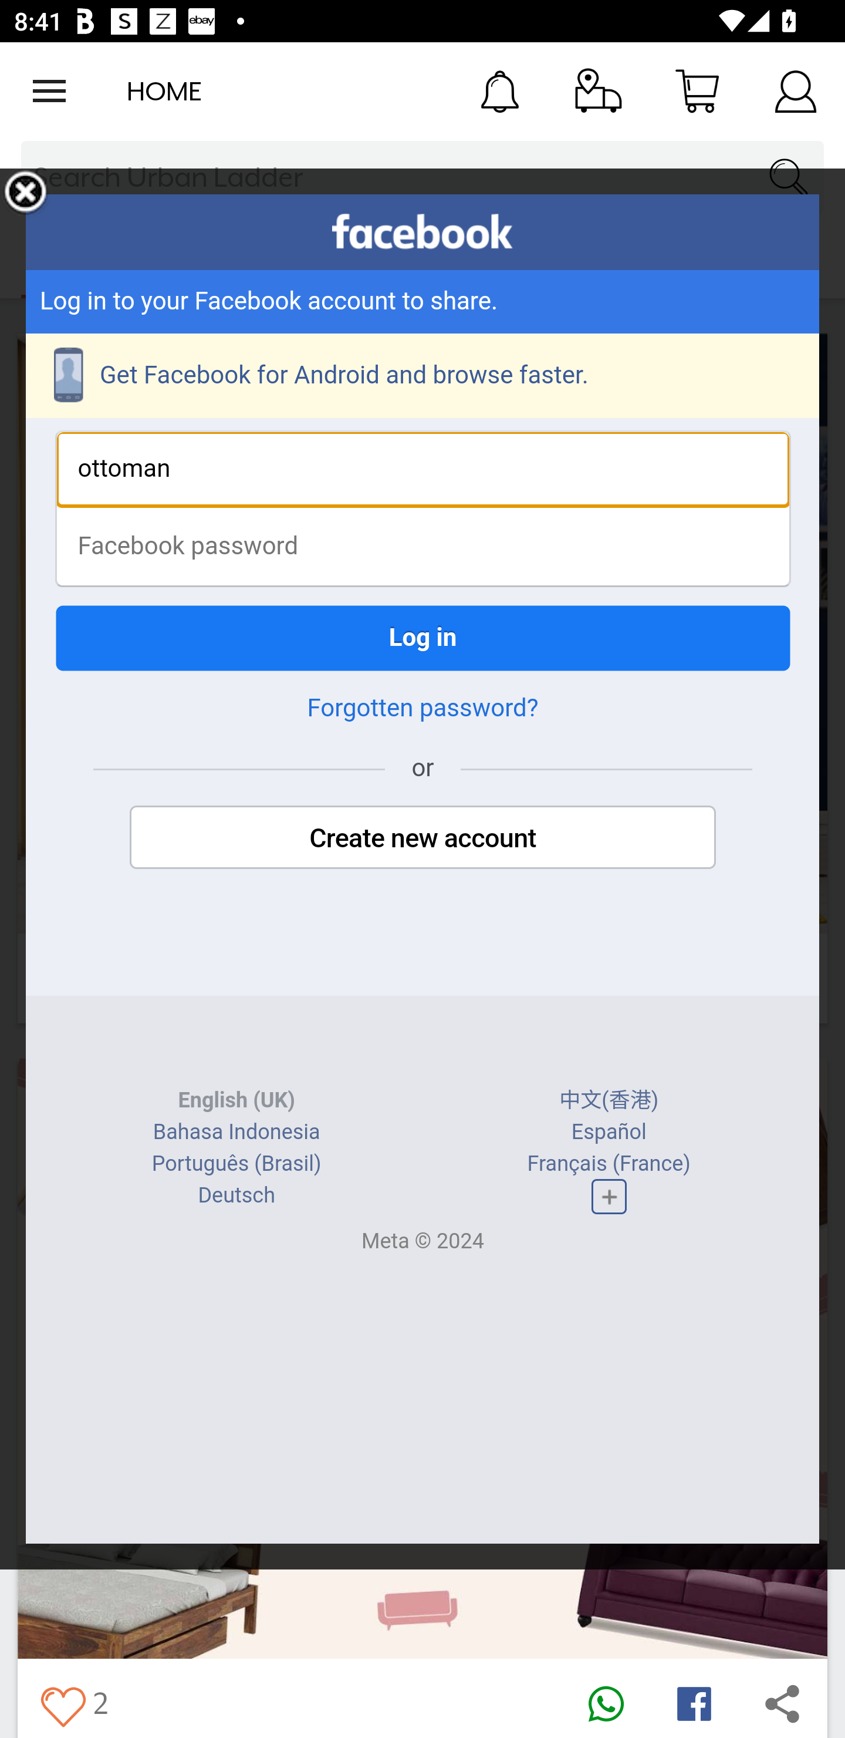 This screenshot has height=1738, width=845. I want to click on Bahasa Indonesia, so click(237, 1132).